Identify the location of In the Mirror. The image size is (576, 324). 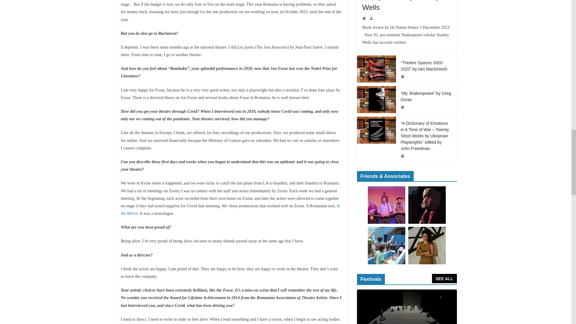
(230, 210).